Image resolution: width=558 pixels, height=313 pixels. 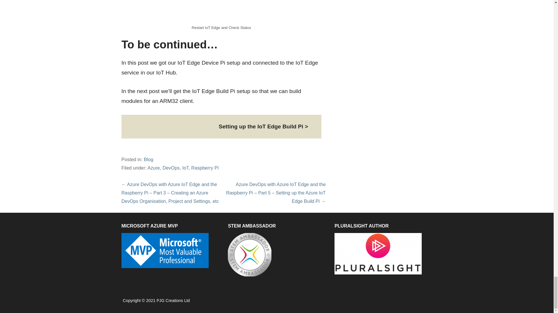 I want to click on Blog, so click(x=149, y=159).